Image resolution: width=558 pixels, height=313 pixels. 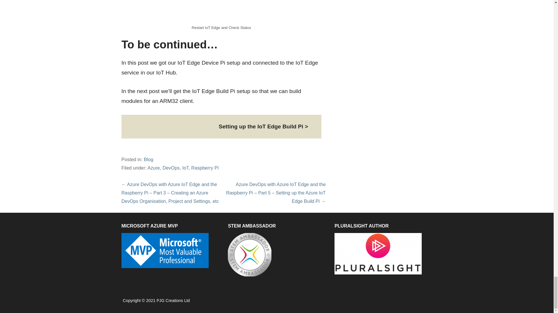 I want to click on Blog, so click(x=149, y=159).